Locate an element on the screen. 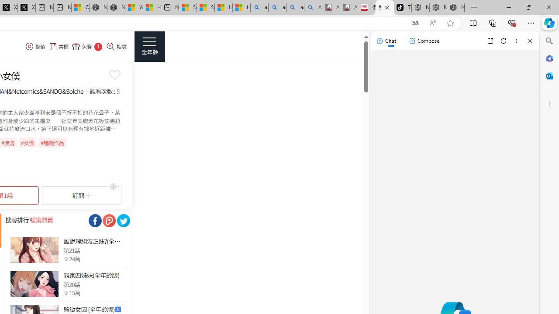  Amazon Echo Robot - Search Images is located at coordinates (313, 8).